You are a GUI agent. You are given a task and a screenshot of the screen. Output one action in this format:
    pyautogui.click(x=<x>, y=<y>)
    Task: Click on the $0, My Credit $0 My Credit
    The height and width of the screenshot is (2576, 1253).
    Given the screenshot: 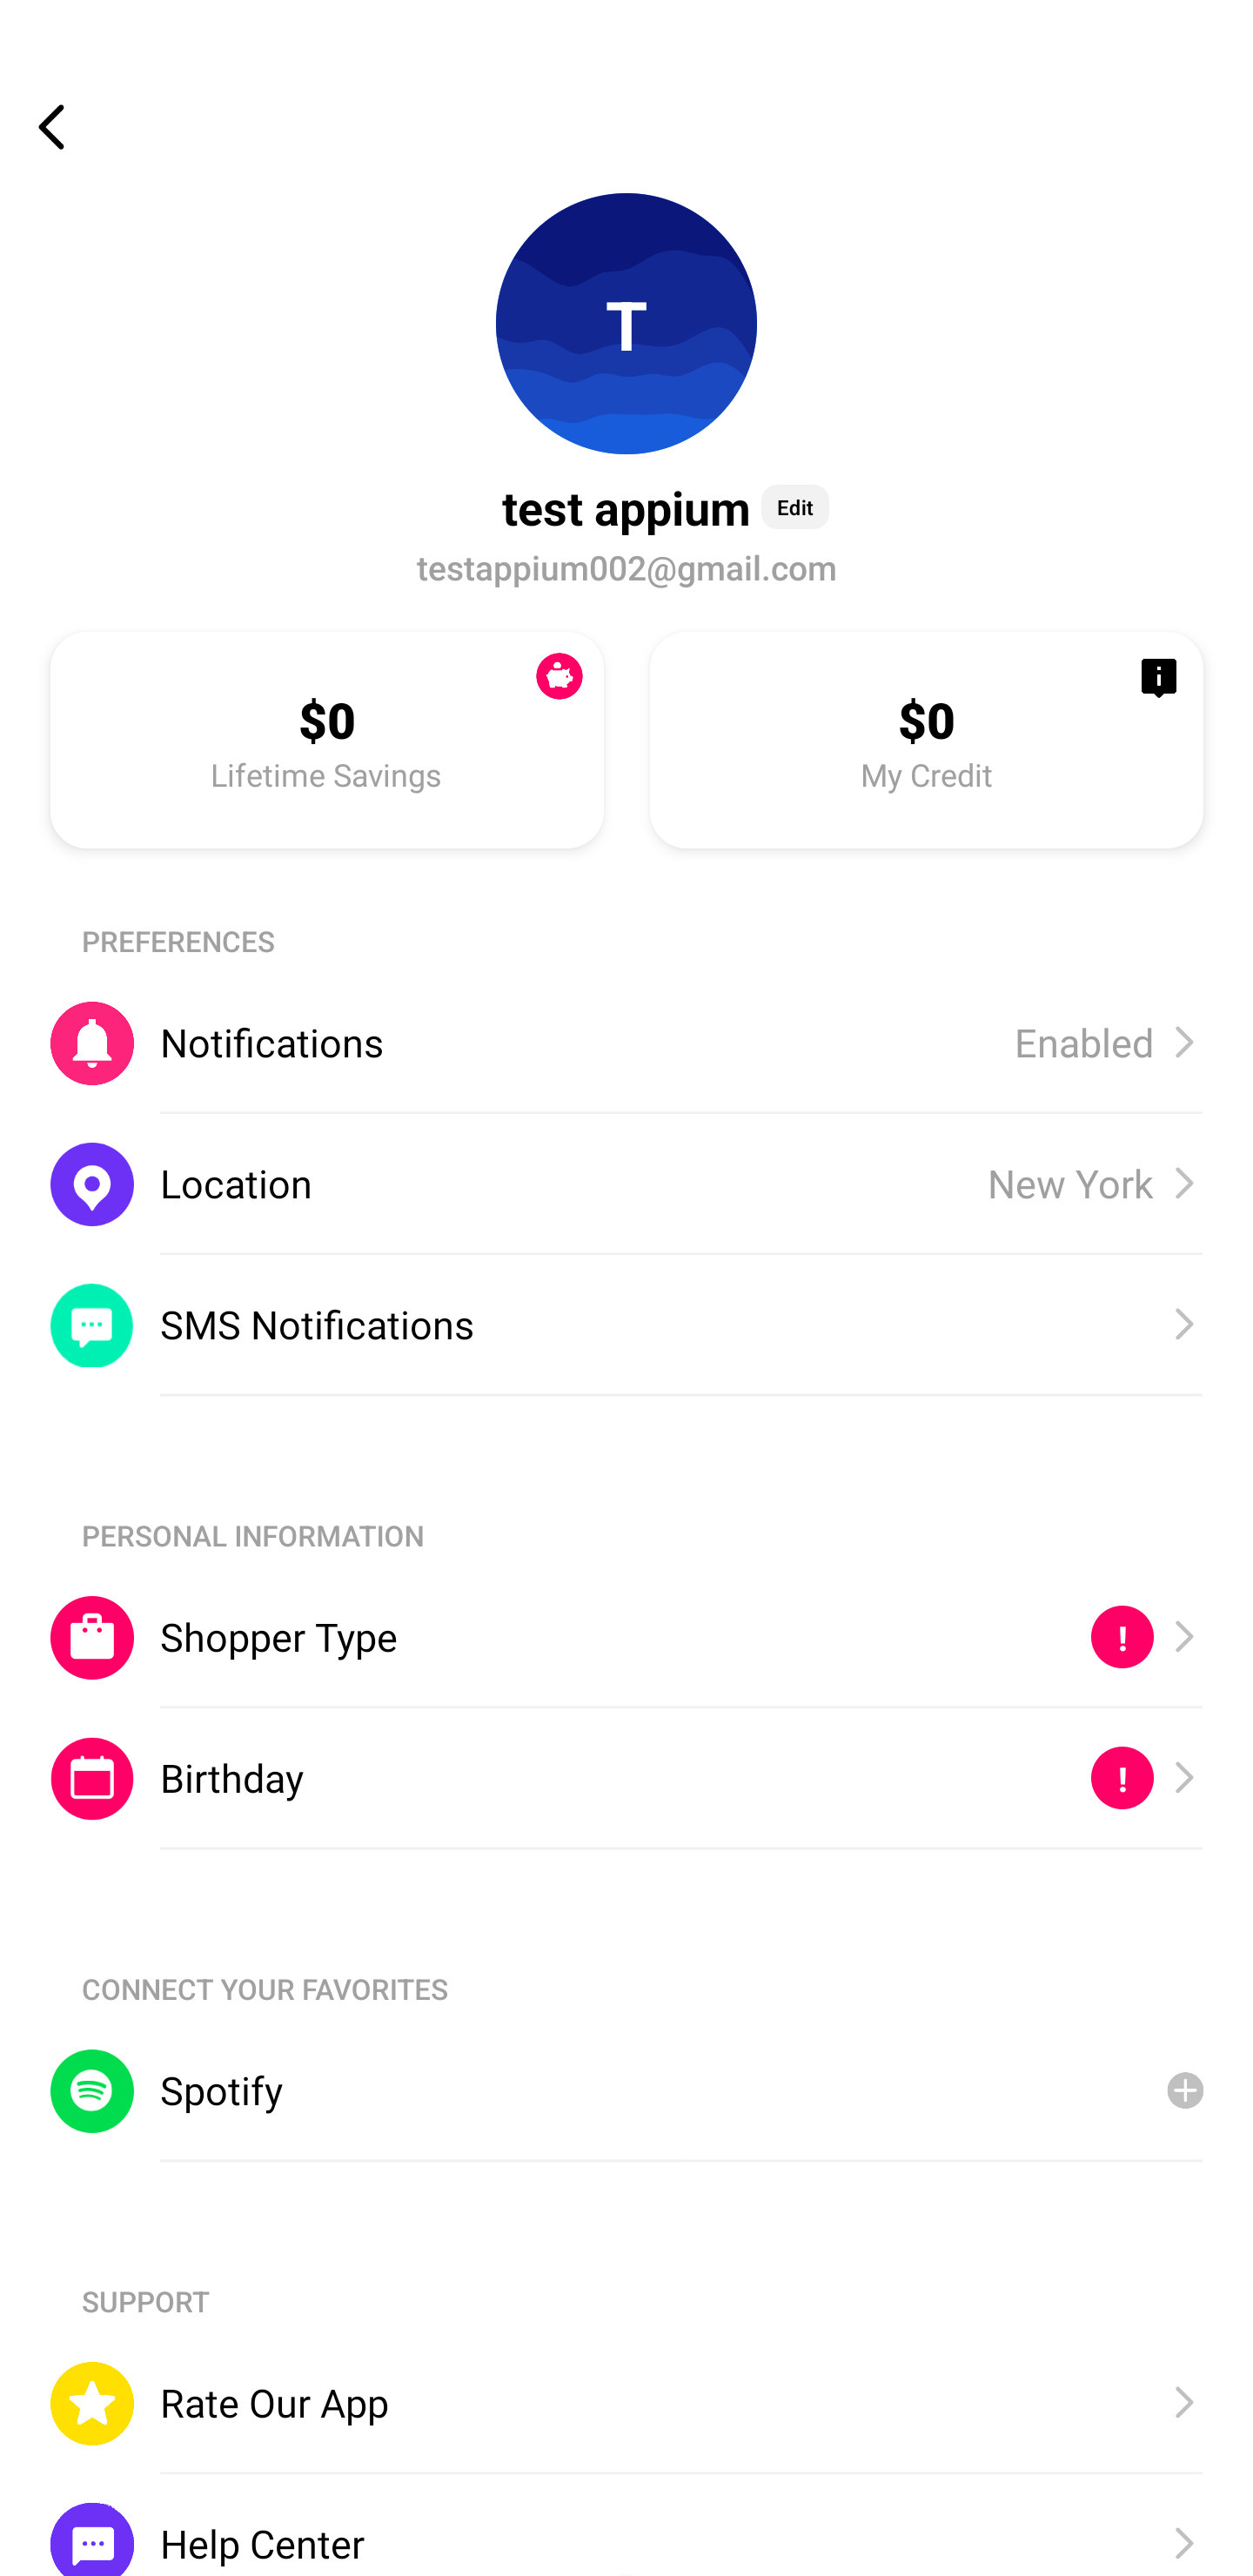 What is the action you would take?
    pyautogui.click(x=926, y=739)
    